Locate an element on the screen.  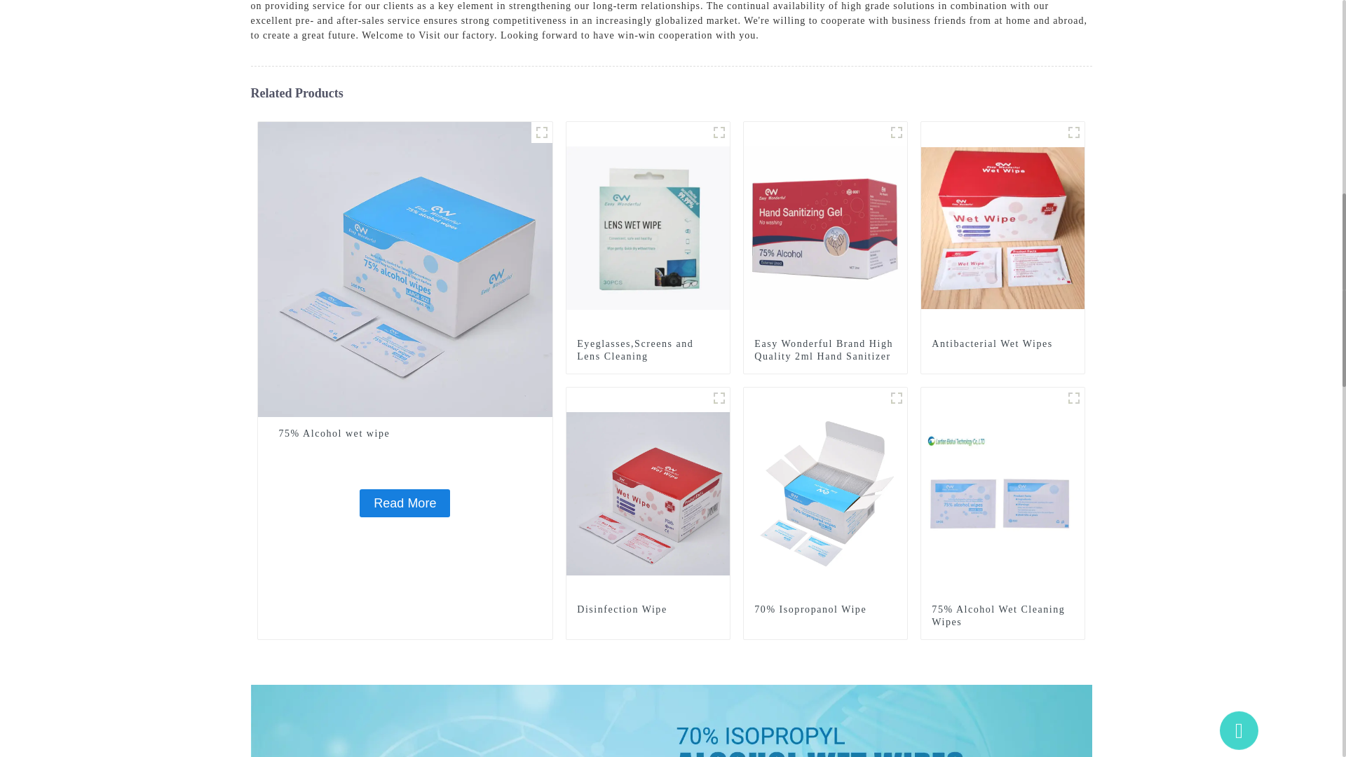
Read More is located at coordinates (404, 503).